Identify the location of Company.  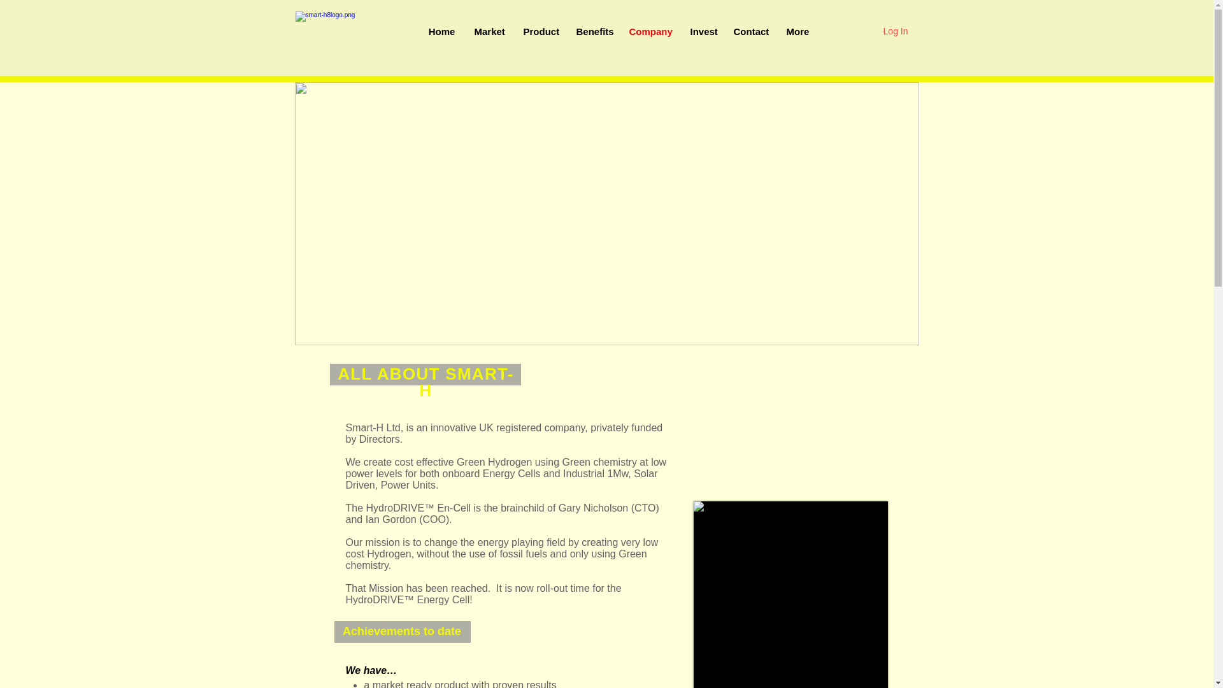
(649, 32).